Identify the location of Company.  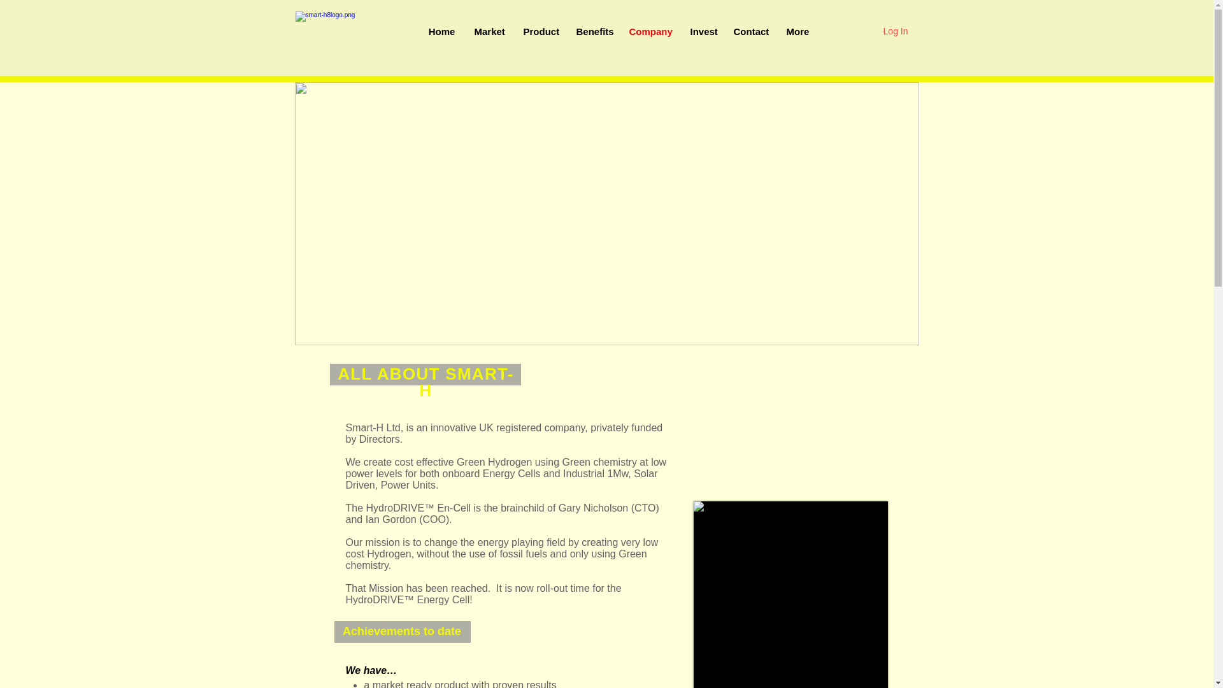
(649, 32).